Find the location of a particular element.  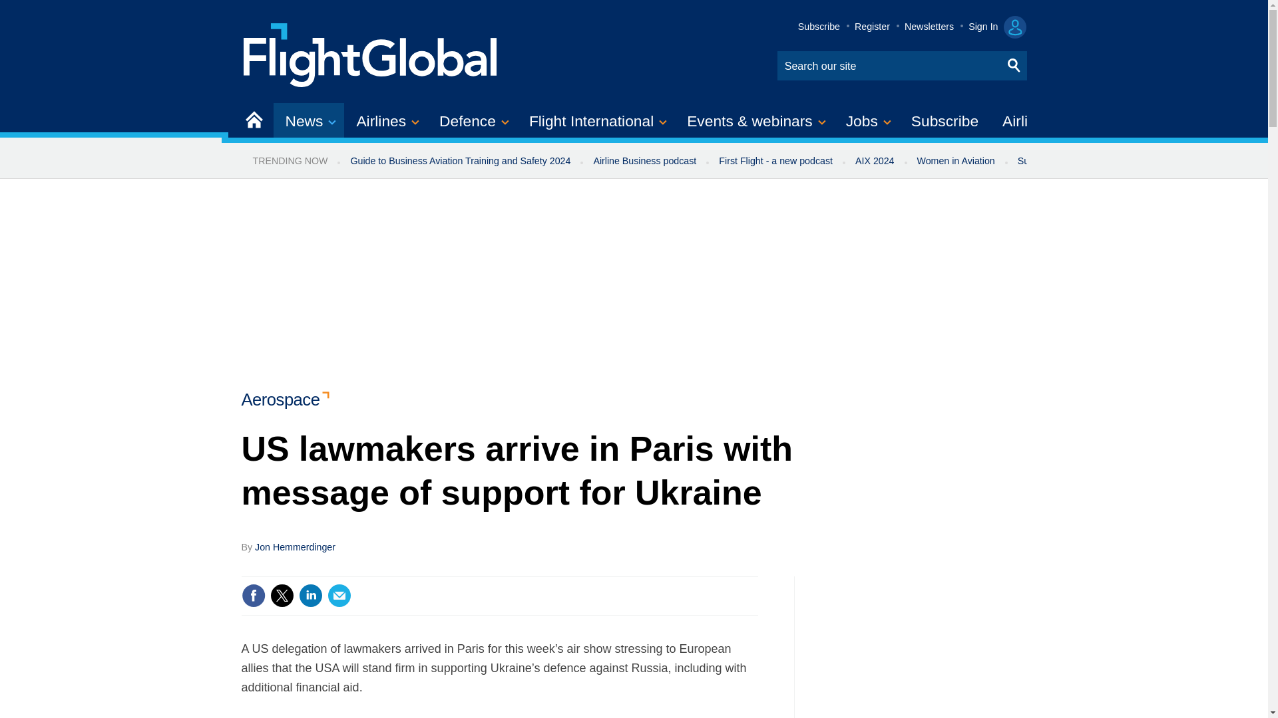

Email this article is located at coordinates (339, 596).